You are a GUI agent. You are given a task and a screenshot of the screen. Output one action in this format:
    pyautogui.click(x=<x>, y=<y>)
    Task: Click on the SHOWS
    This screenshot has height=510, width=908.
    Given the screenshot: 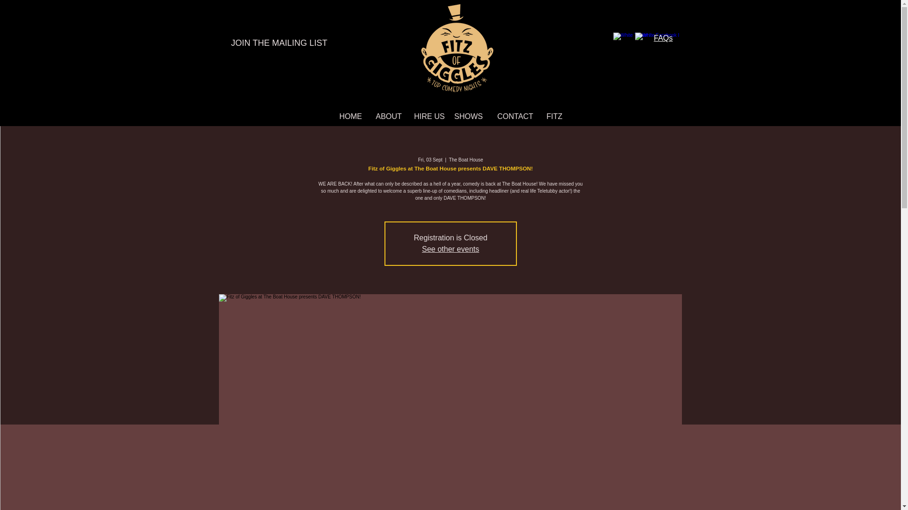 What is the action you would take?
    pyautogui.click(x=469, y=117)
    